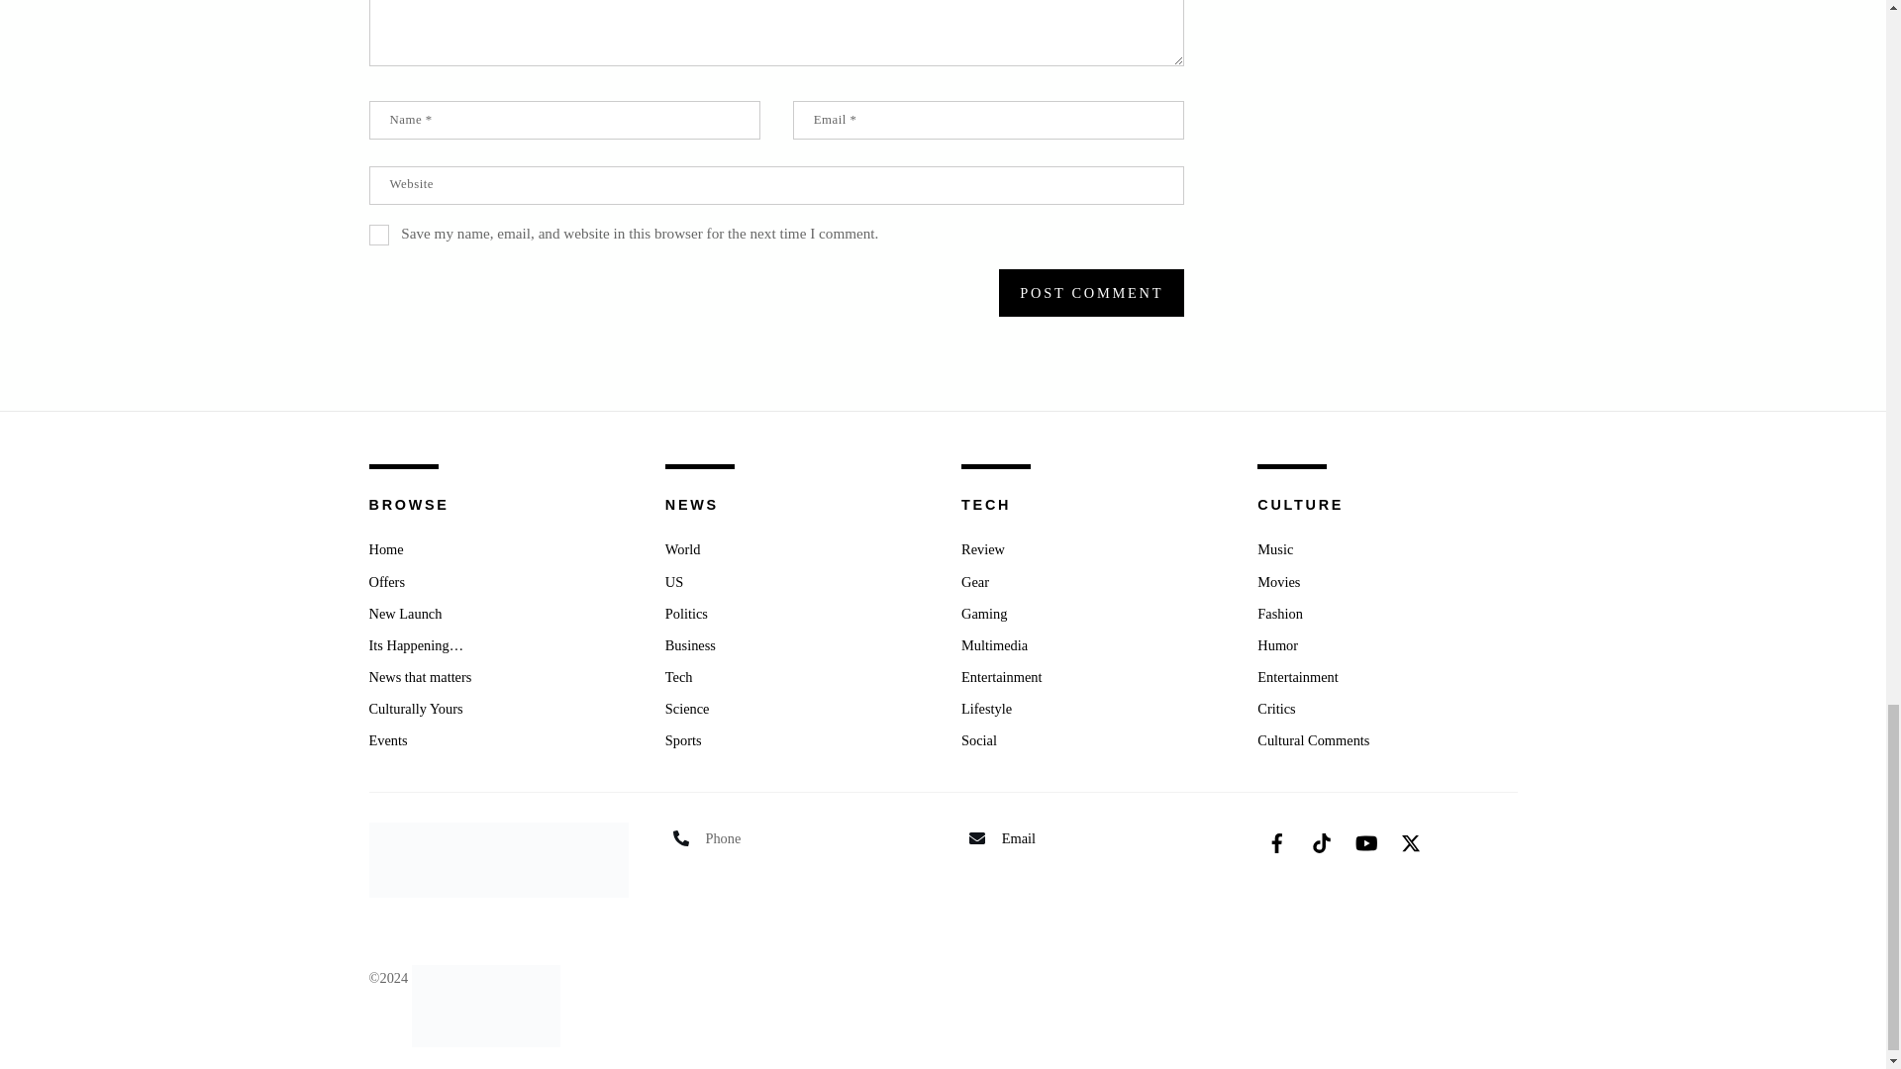 The image size is (1901, 1069). Describe the element at coordinates (497, 859) in the screenshot. I see `logo` at that location.